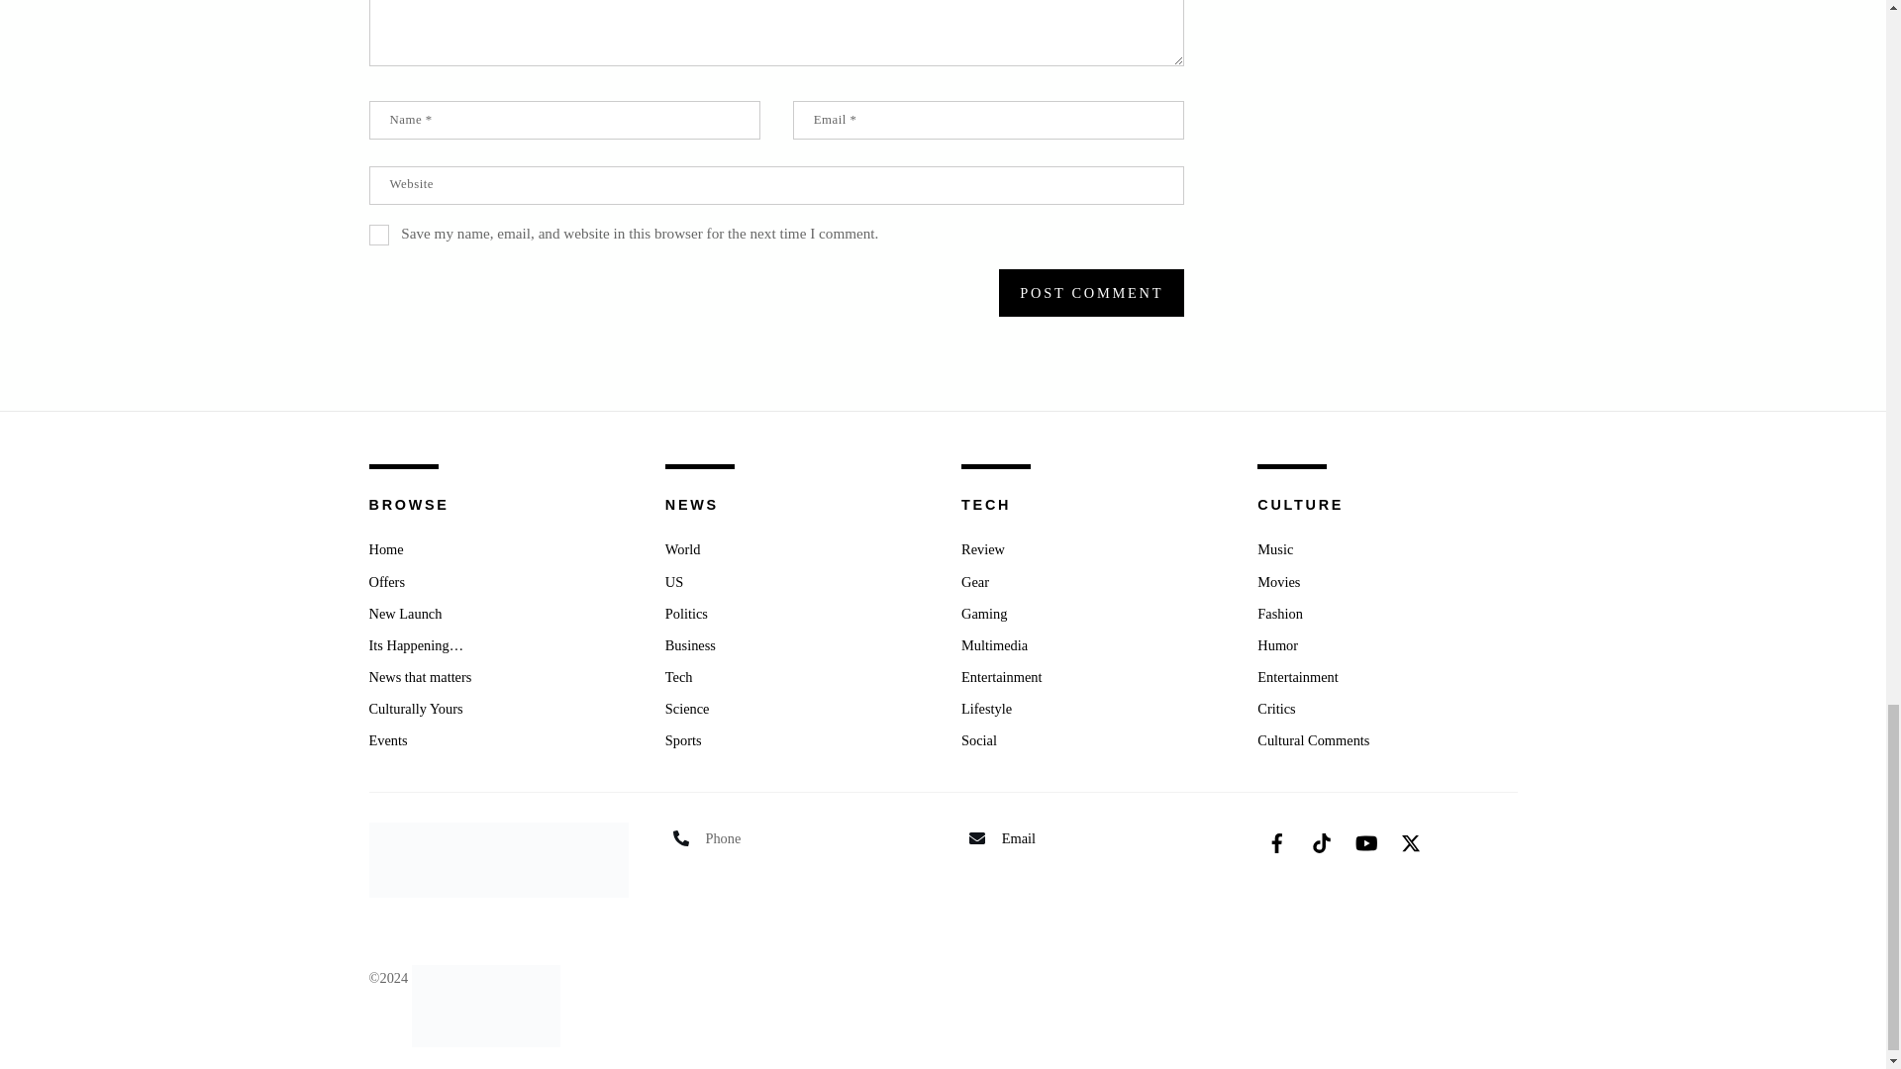 The image size is (1901, 1069). Describe the element at coordinates (497, 859) in the screenshot. I see `logo` at that location.